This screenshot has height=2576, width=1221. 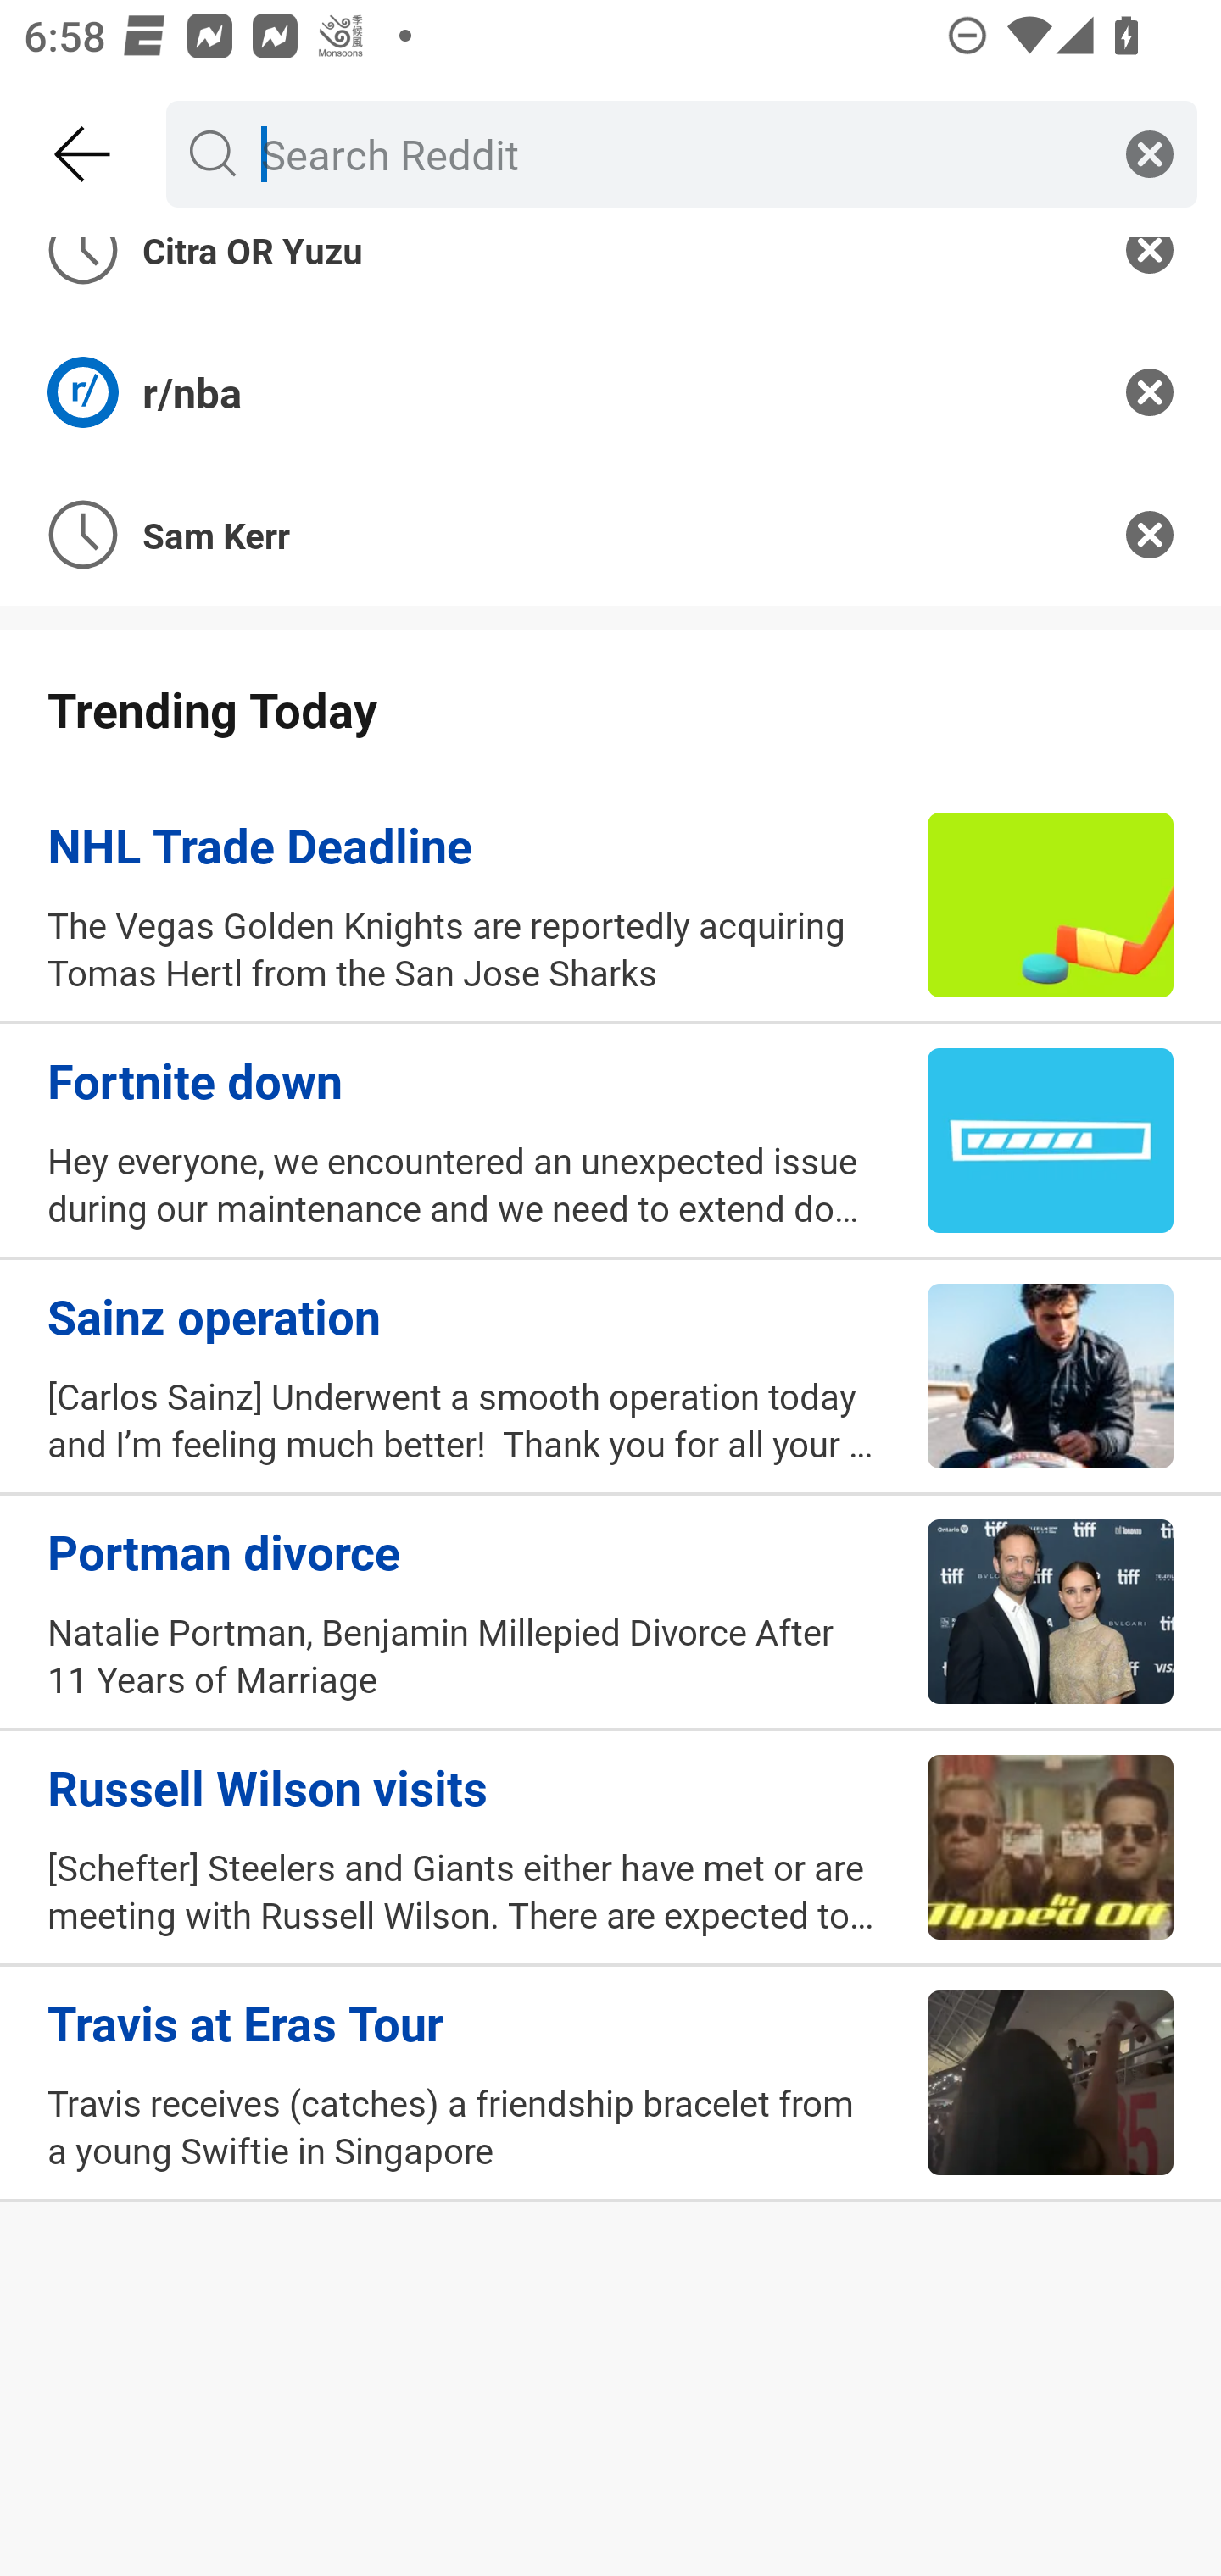 What do you see at coordinates (1150, 534) in the screenshot?
I see `Remove` at bounding box center [1150, 534].